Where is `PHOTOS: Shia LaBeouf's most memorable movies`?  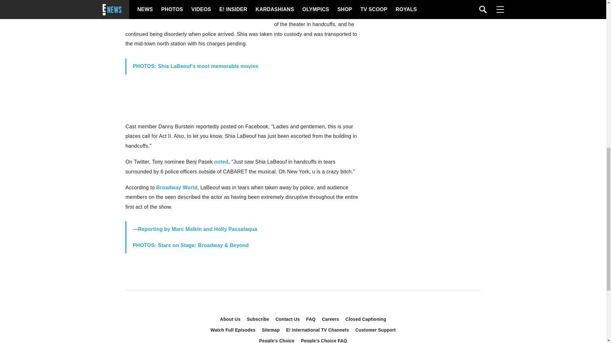 PHOTOS: Shia LaBeouf's most memorable movies is located at coordinates (195, 66).